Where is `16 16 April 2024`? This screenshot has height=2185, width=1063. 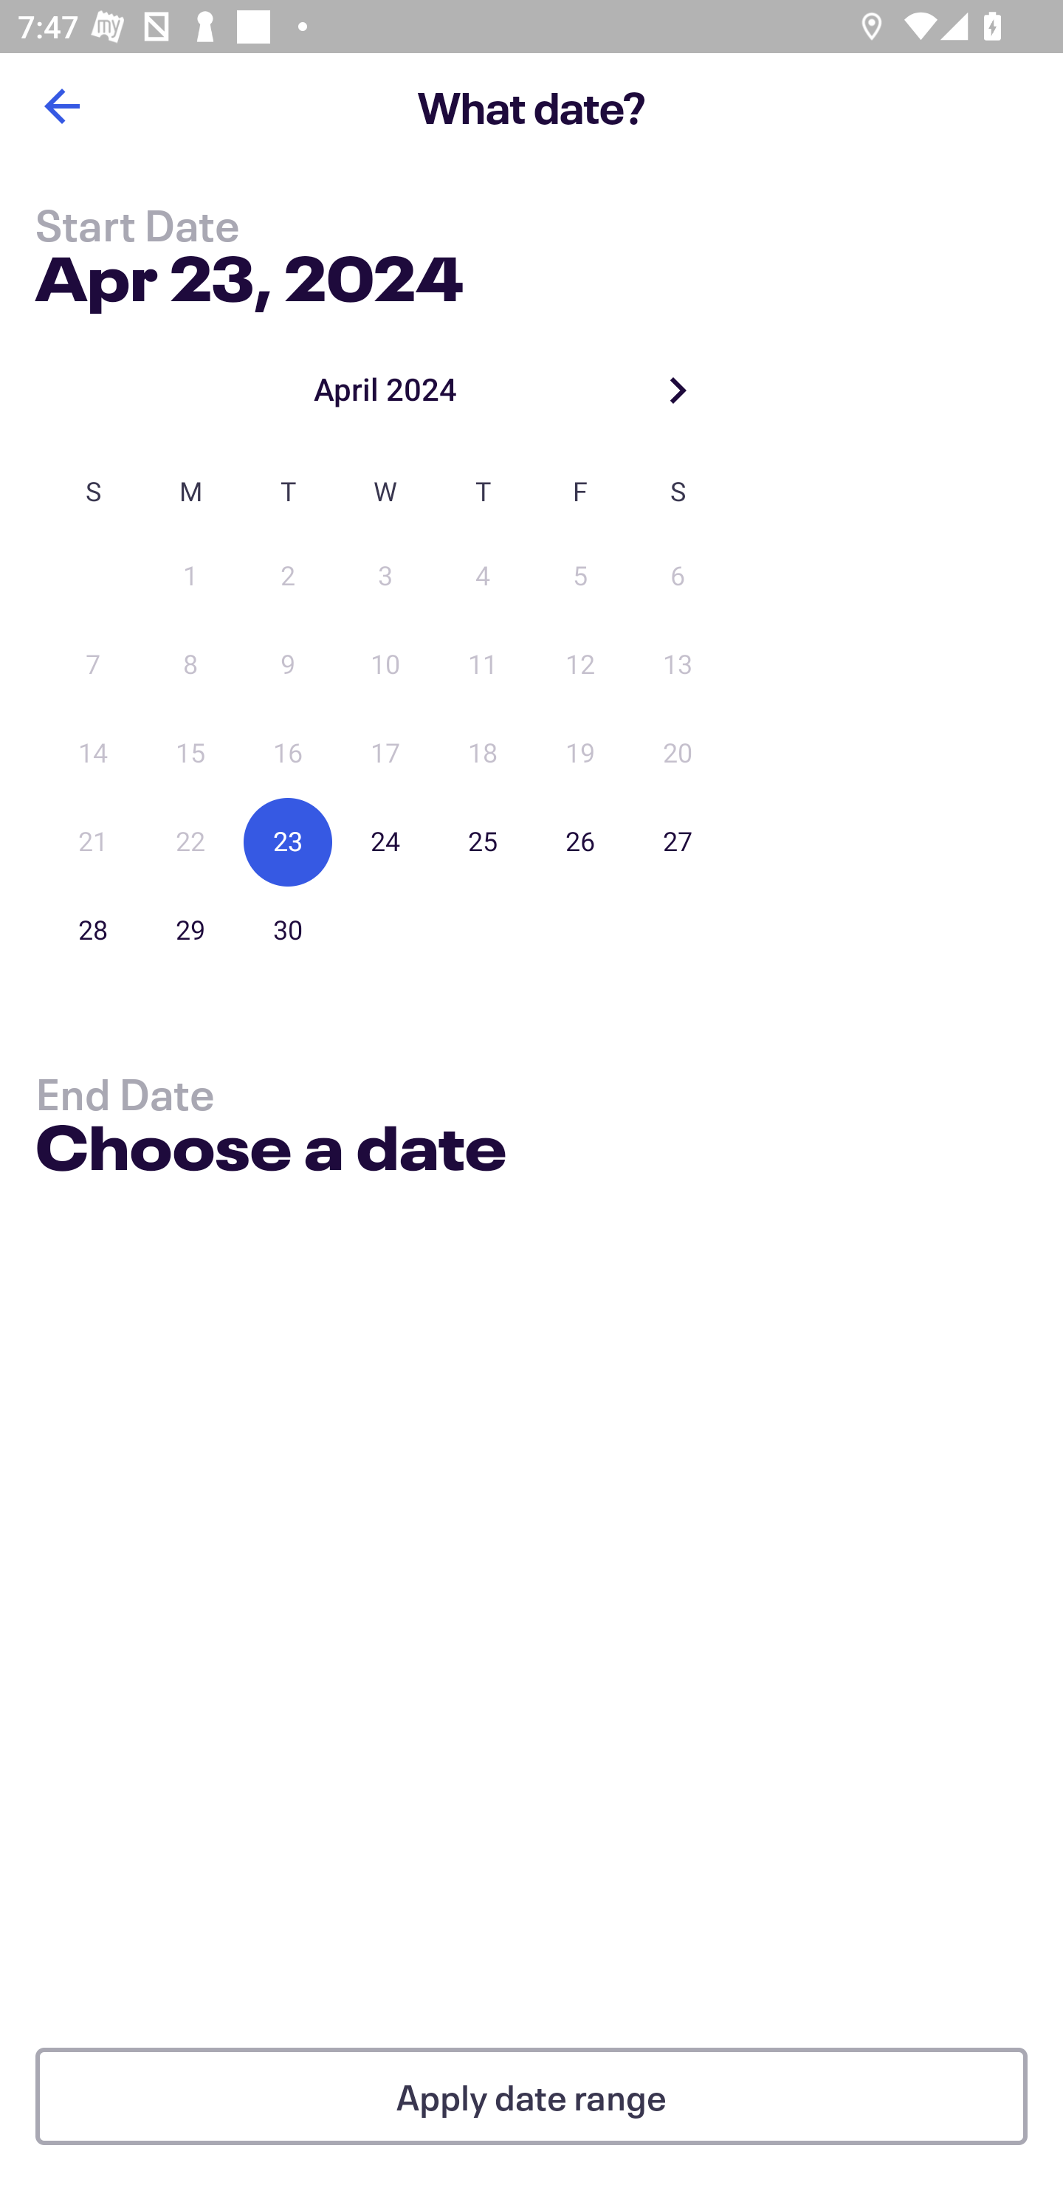
16 16 April 2024 is located at coordinates (288, 754).